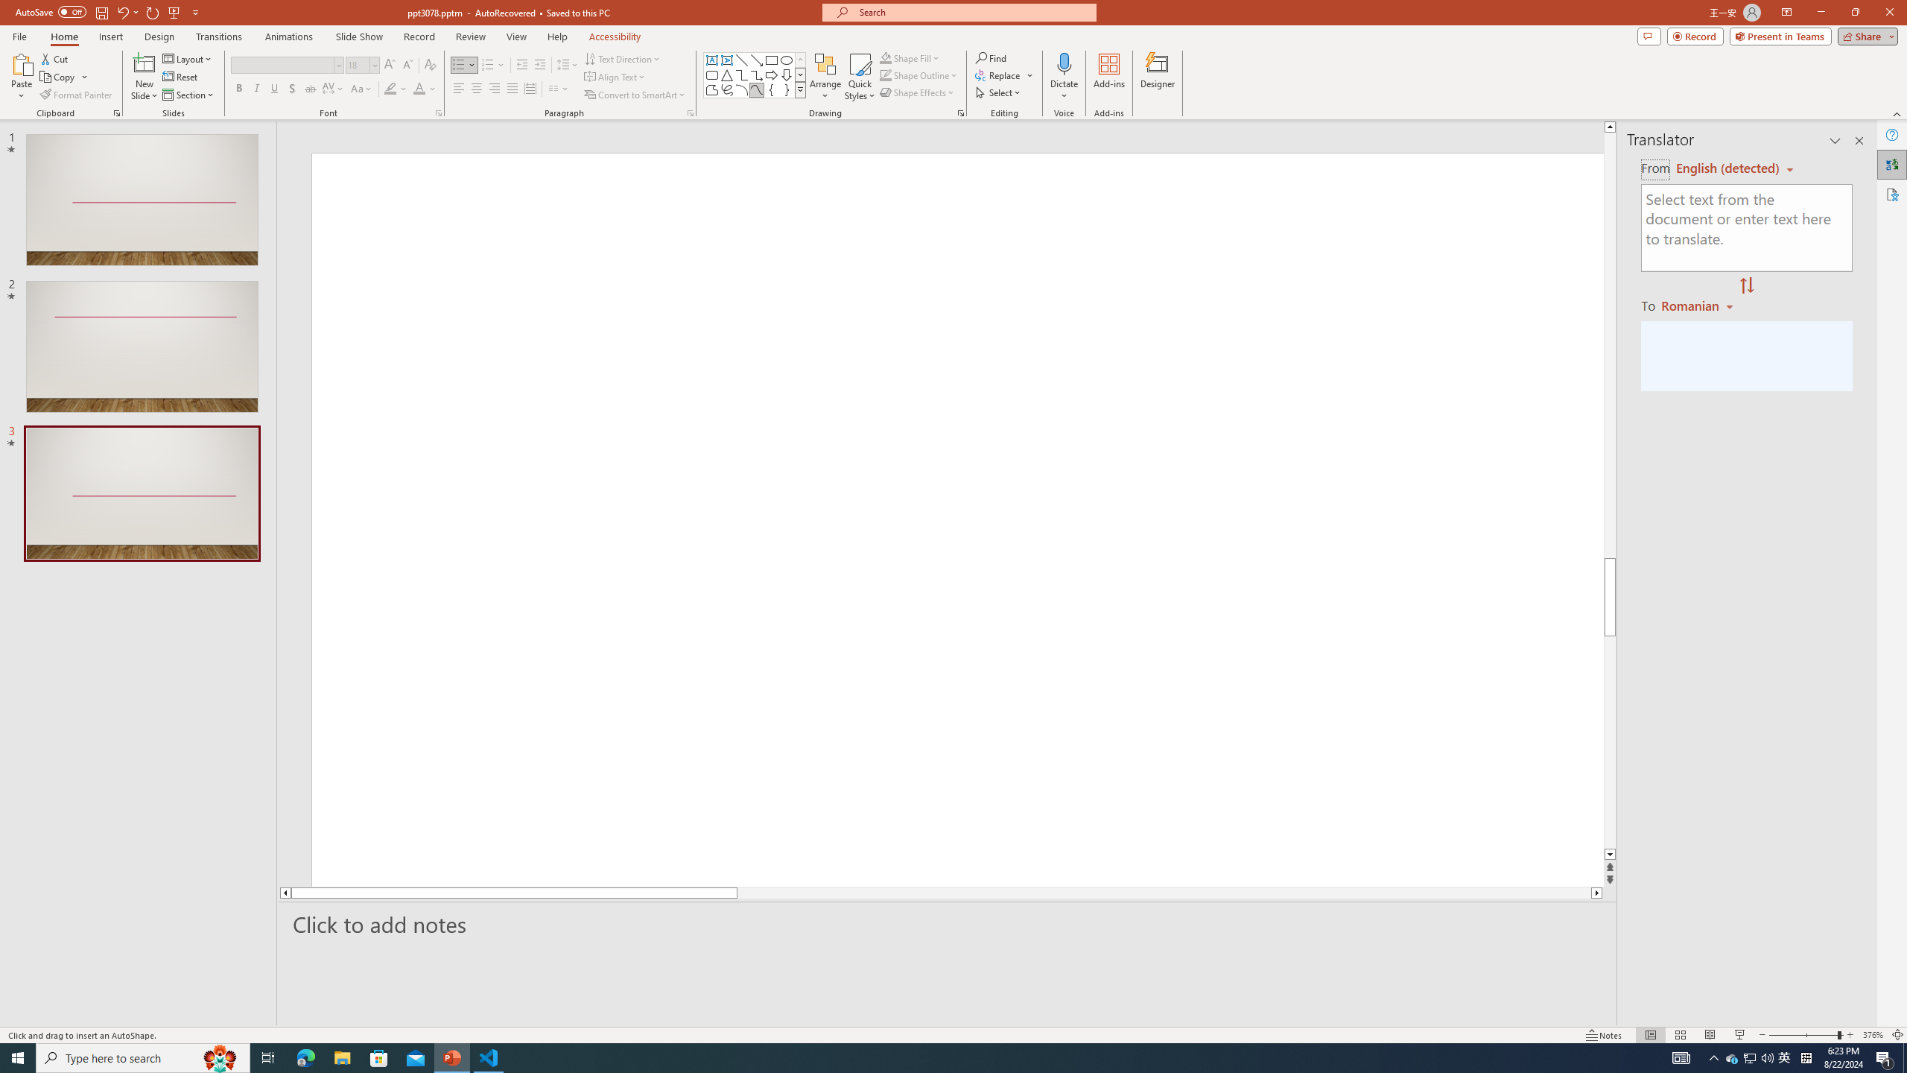  Describe the element at coordinates (726, 60) in the screenshot. I see `Vertical Text Box` at that location.